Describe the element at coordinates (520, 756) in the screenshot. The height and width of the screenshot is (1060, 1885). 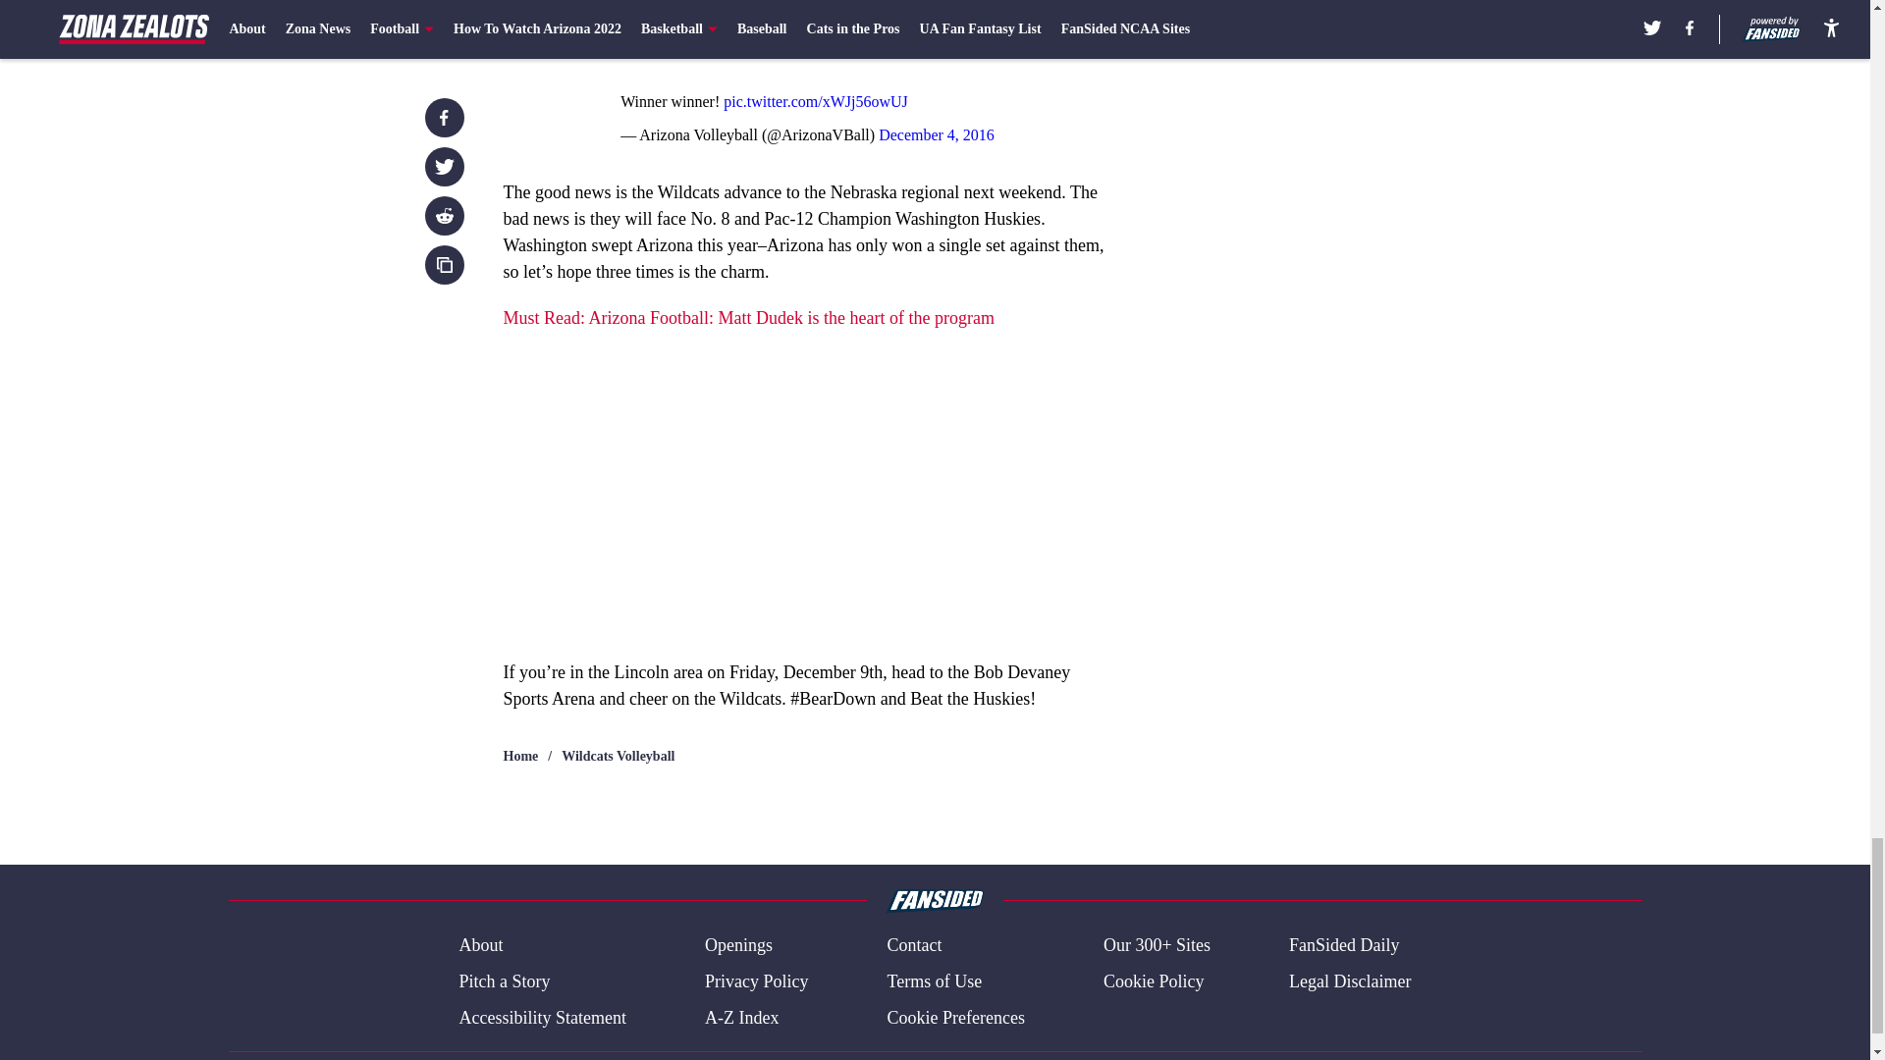
I see `Home` at that location.